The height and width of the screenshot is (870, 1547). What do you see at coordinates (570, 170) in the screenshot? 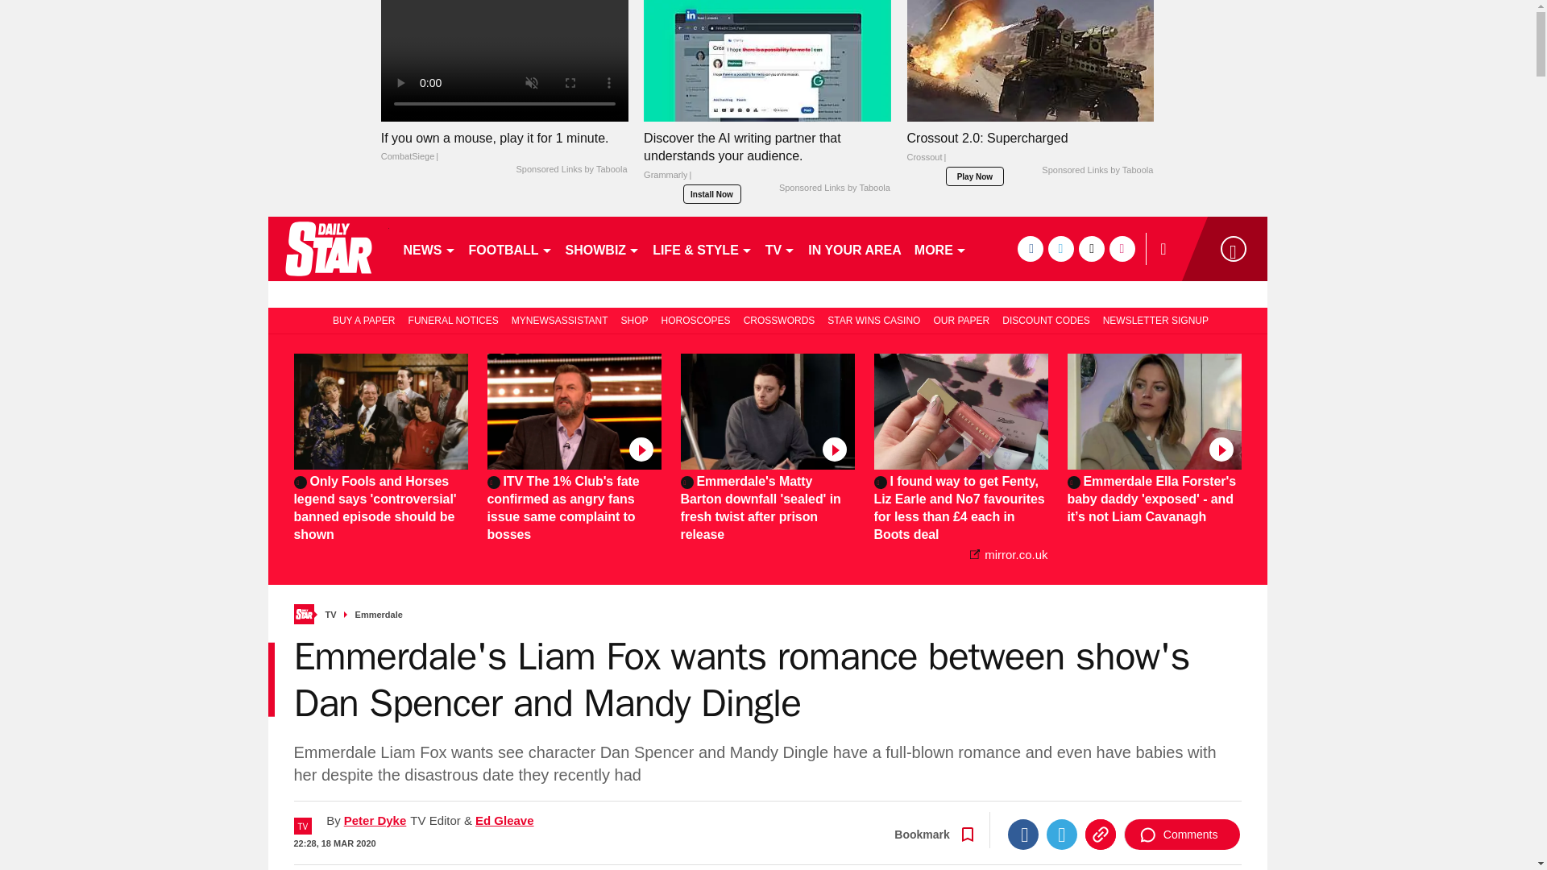
I see `Sponsored Links by Taboola` at bounding box center [570, 170].